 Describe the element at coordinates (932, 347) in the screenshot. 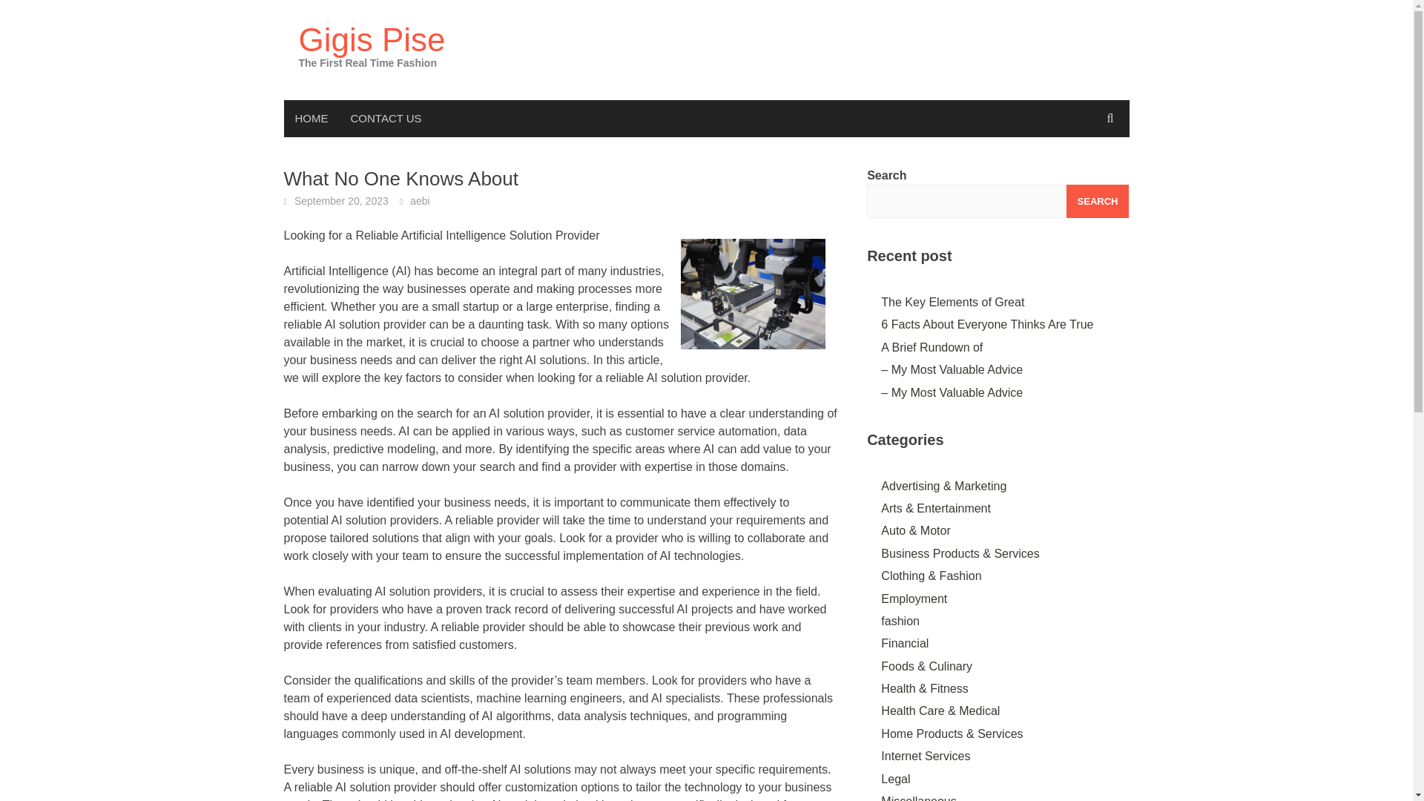

I see `A Brief Rundown of` at that location.